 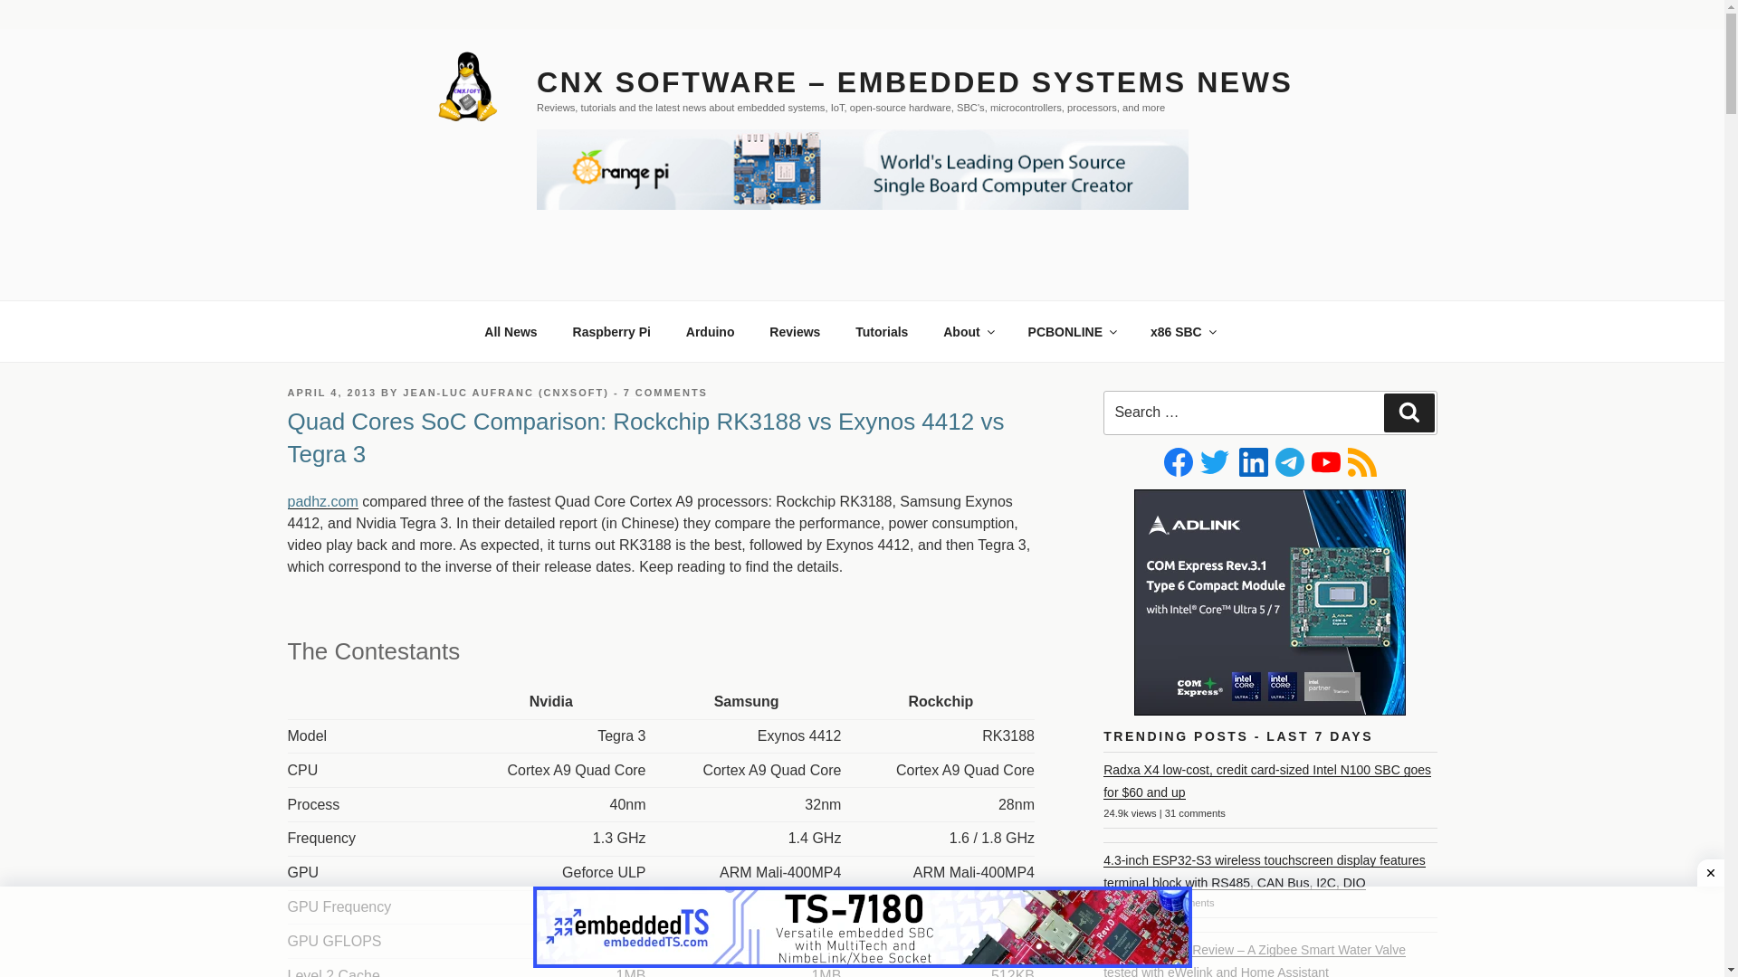 What do you see at coordinates (1215, 461) in the screenshot?
I see `Twitter` at bounding box center [1215, 461].